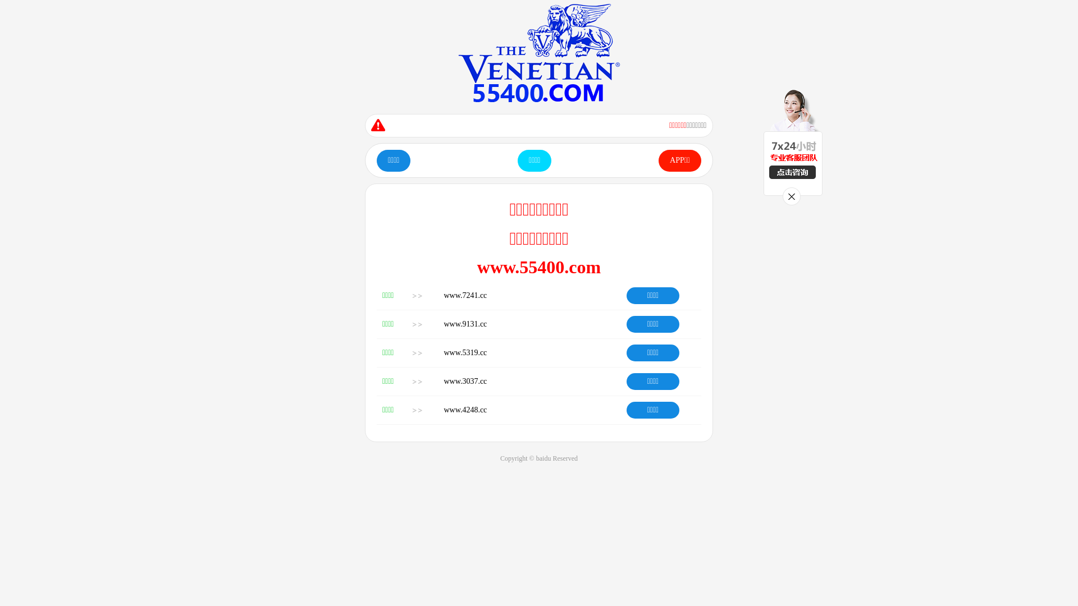 This screenshot has height=606, width=1078. I want to click on www.9131.cc, so click(465, 324).